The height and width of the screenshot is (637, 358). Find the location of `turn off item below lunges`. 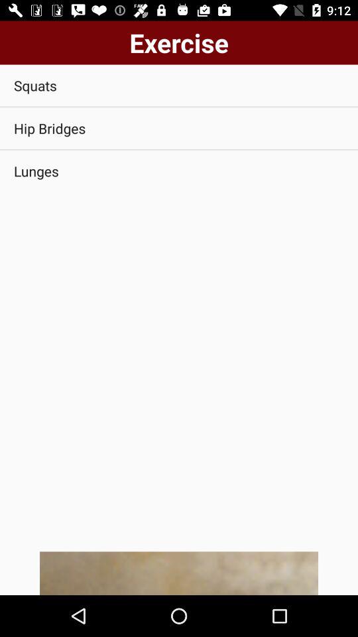

turn off item below lunges is located at coordinates (179, 573).